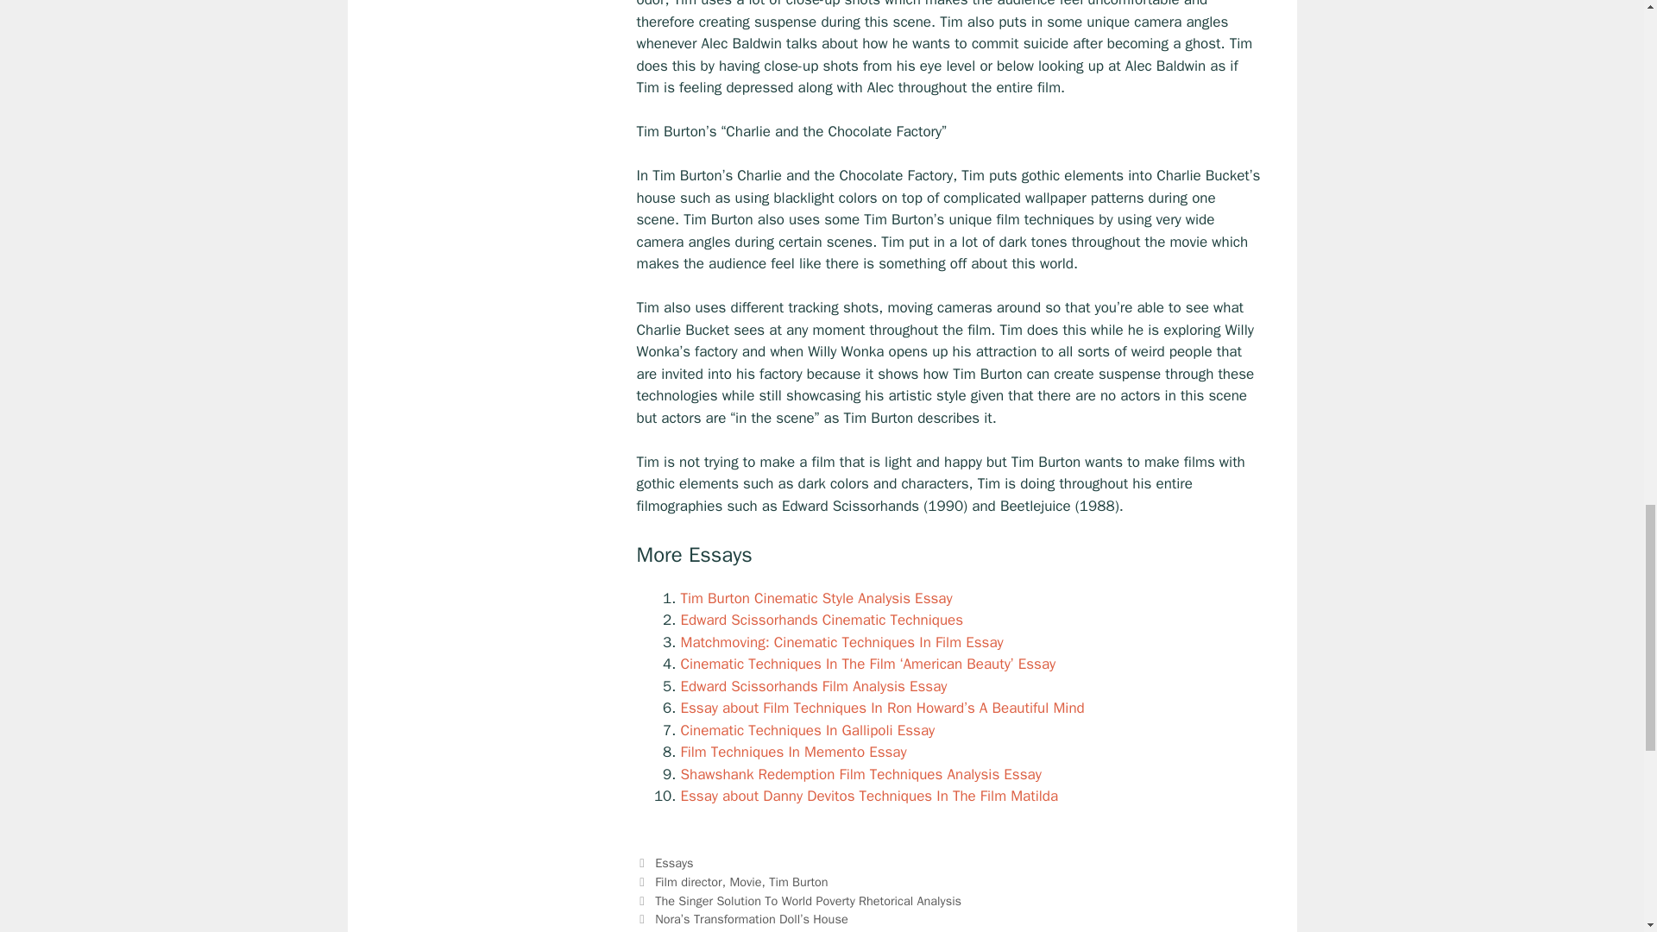 This screenshot has width=1657, height=932. I want to click on Tim Burton Cinematic Style Analysis Essay, so click(815, 598).